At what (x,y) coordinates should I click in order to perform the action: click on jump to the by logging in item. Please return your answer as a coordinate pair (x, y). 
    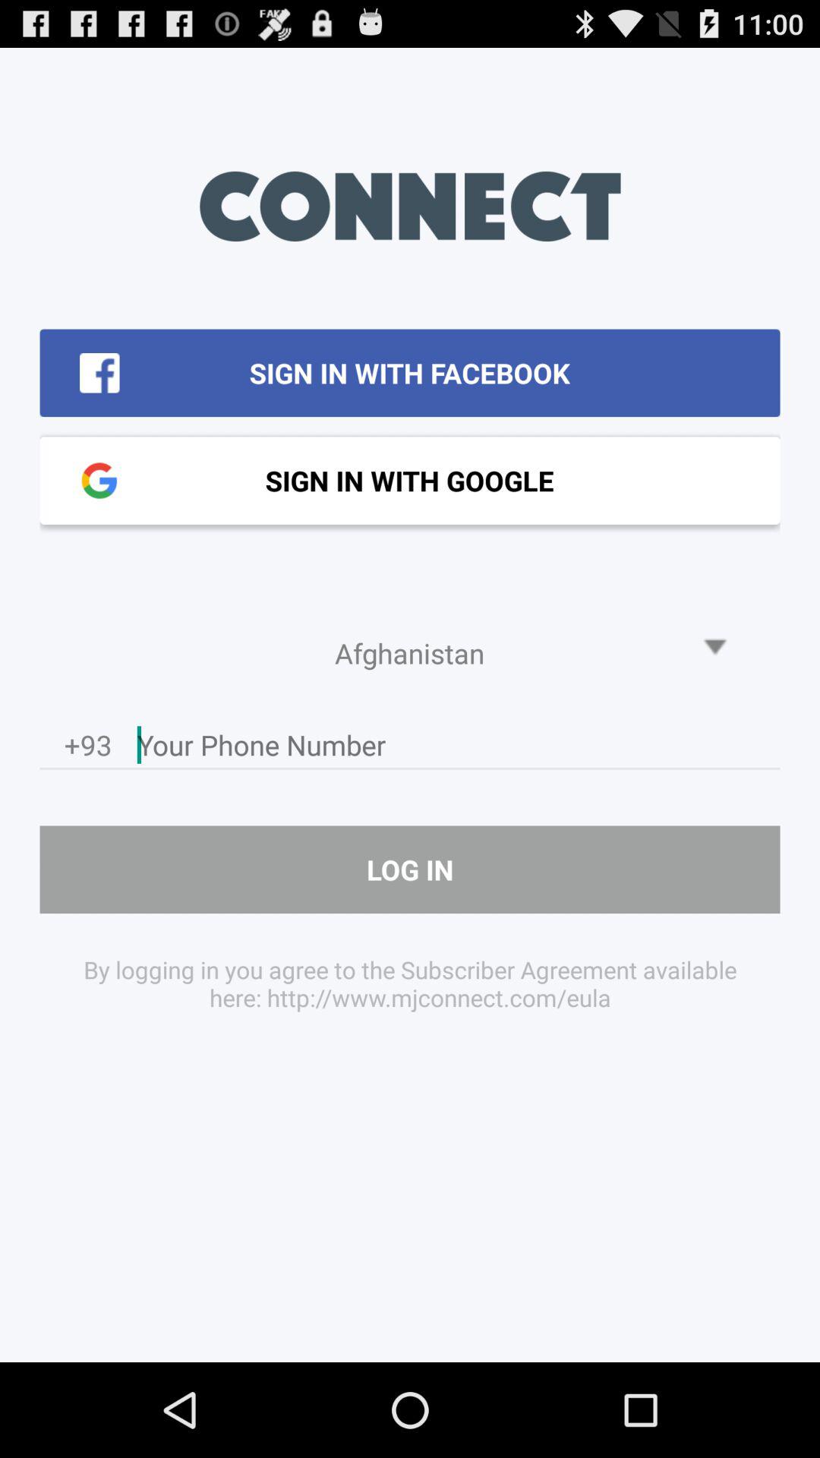
    Looking at the image, I should click on (410, 983).